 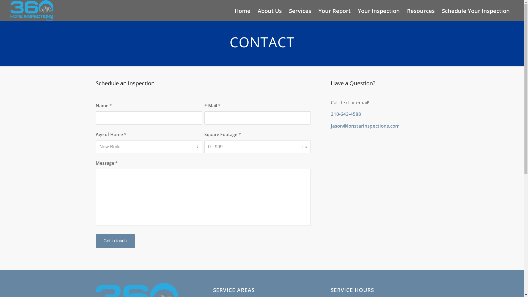 I want to click on 210-643-4588, so click(x=346, y=114).